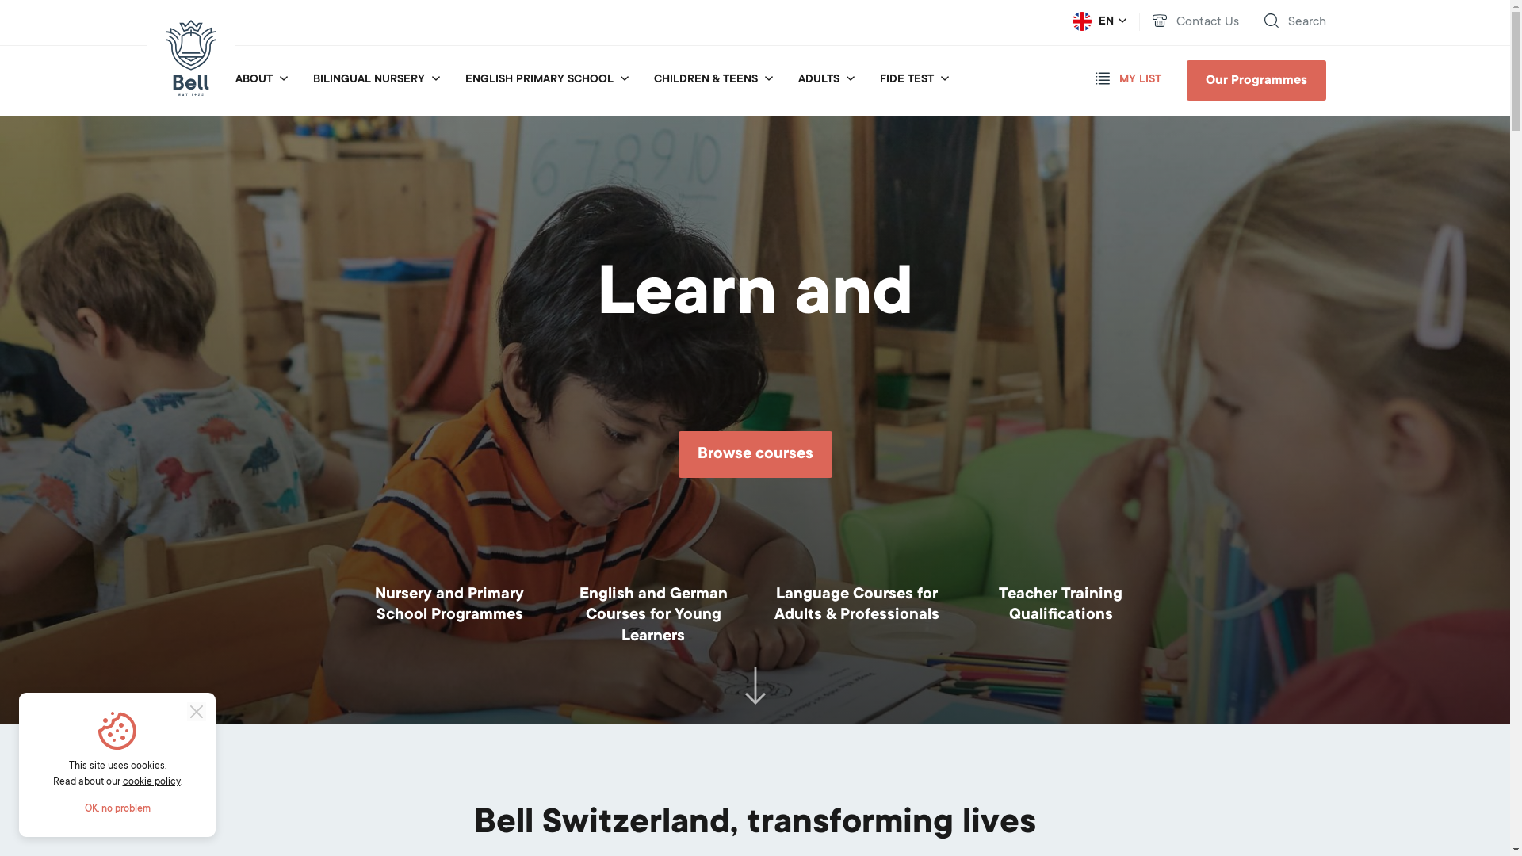 The image size is (1522, 856). Describe the element at coordinates (1256, 81) in the screenshot. I see `Our Programmes` at that location.